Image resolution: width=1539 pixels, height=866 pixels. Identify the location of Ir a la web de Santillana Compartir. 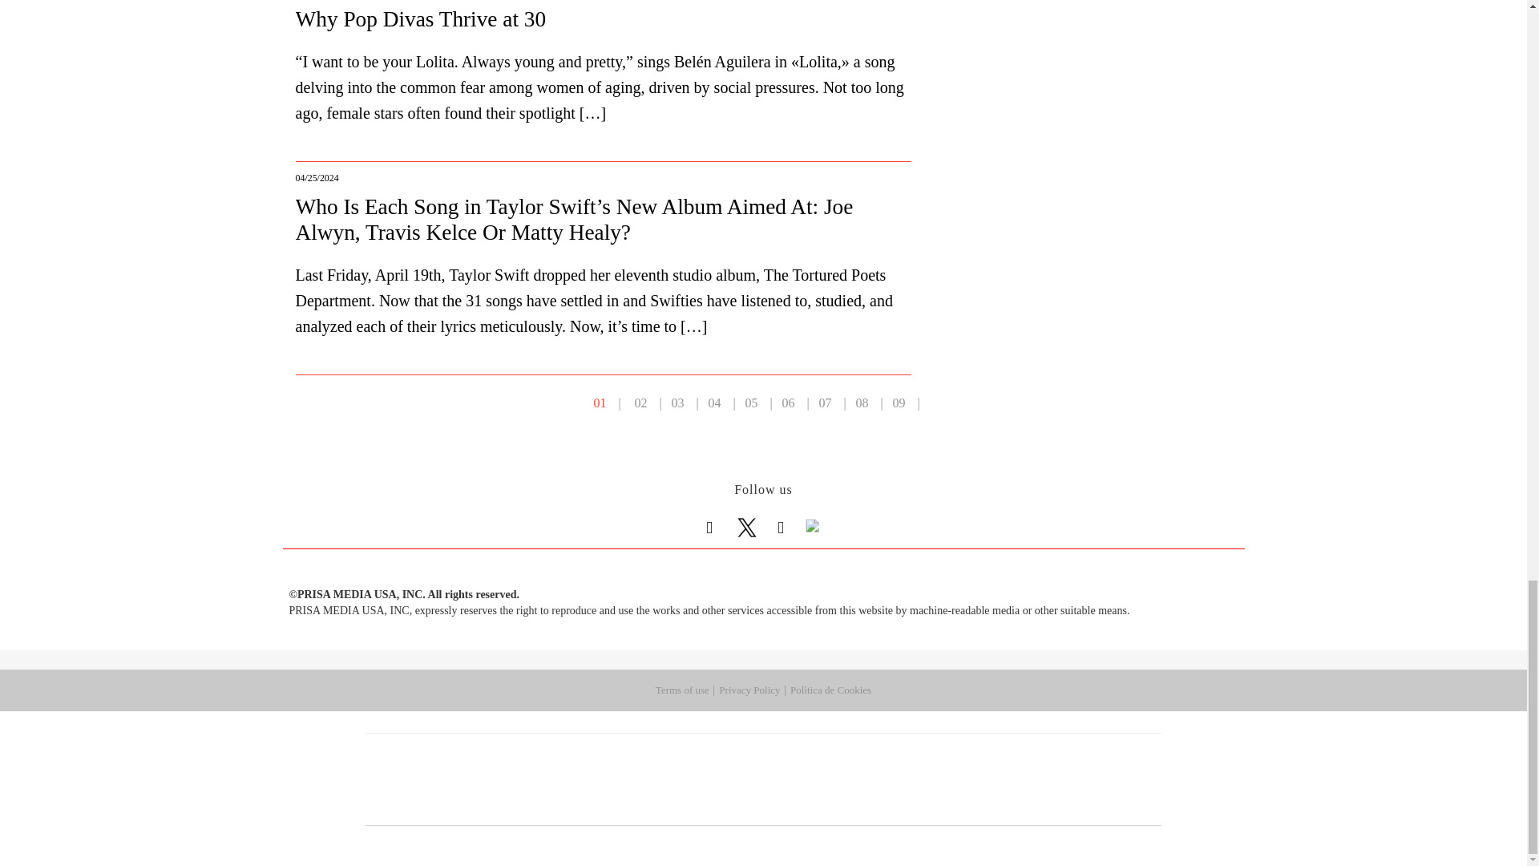
(817, 755).